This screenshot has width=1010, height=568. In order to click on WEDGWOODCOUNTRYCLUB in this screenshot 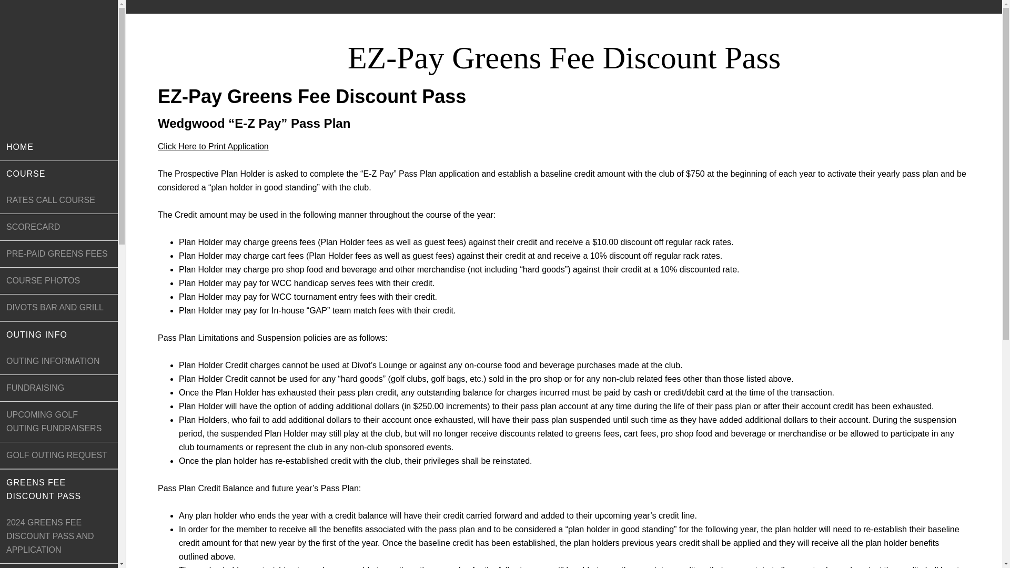, I will do `click(58, 66)`.